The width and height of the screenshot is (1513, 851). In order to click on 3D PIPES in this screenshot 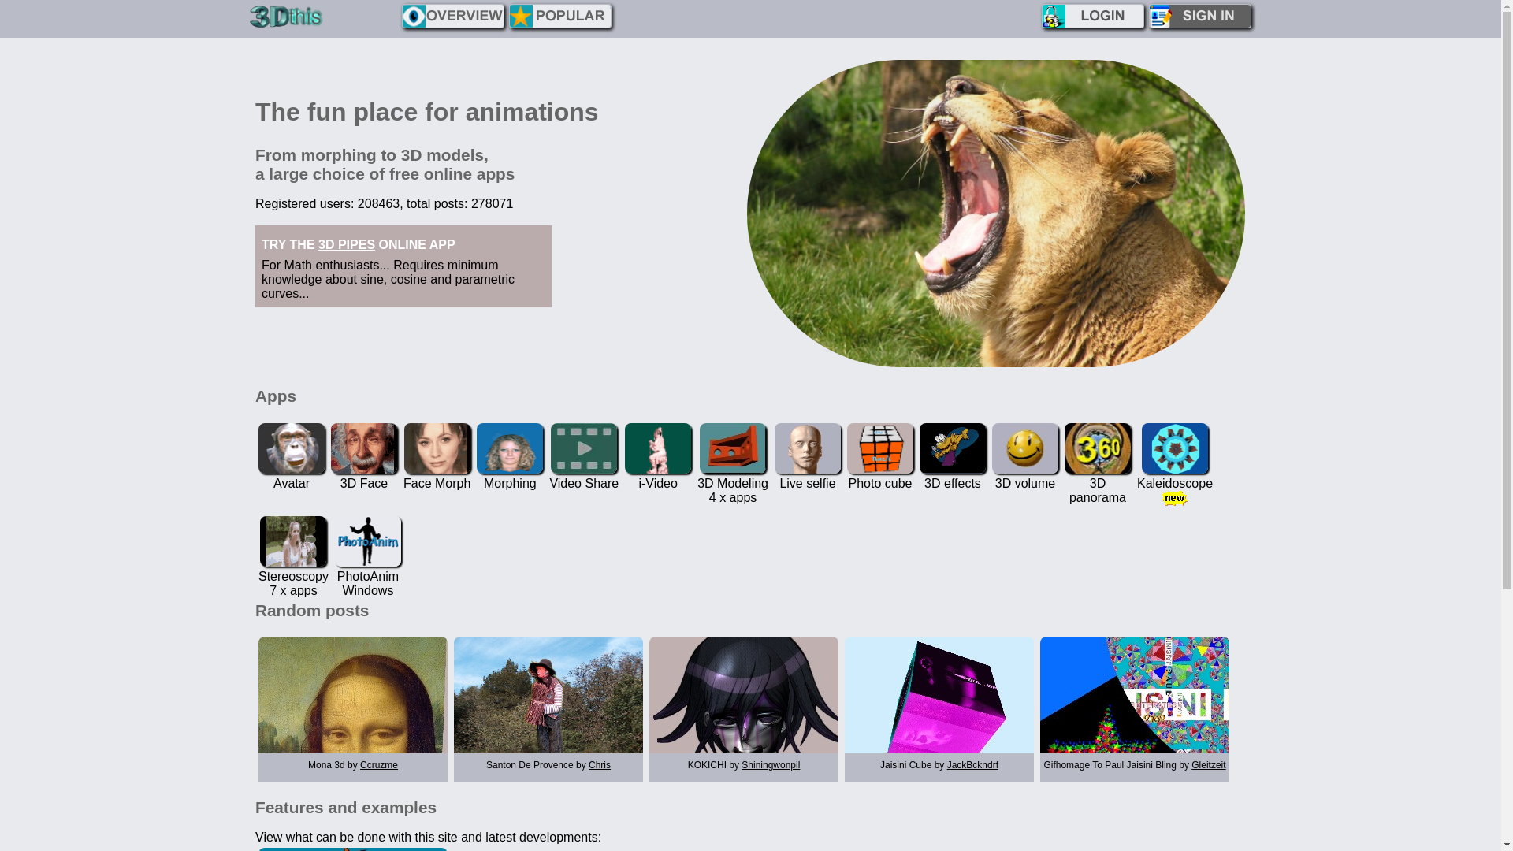, I will do `click(347, 244)`.